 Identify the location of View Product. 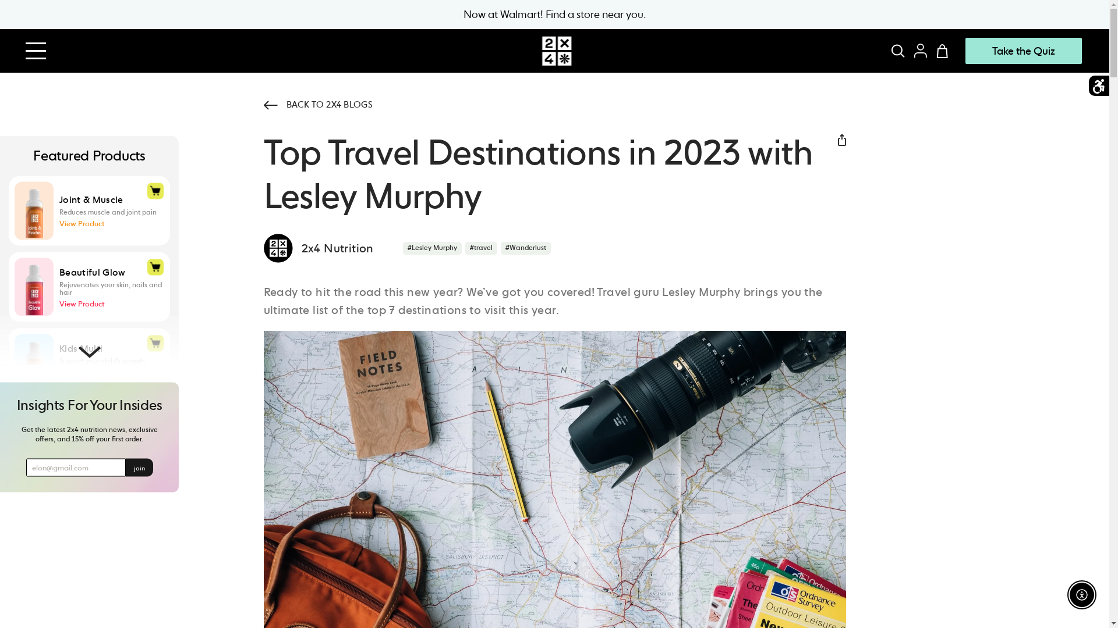
(82, 304).